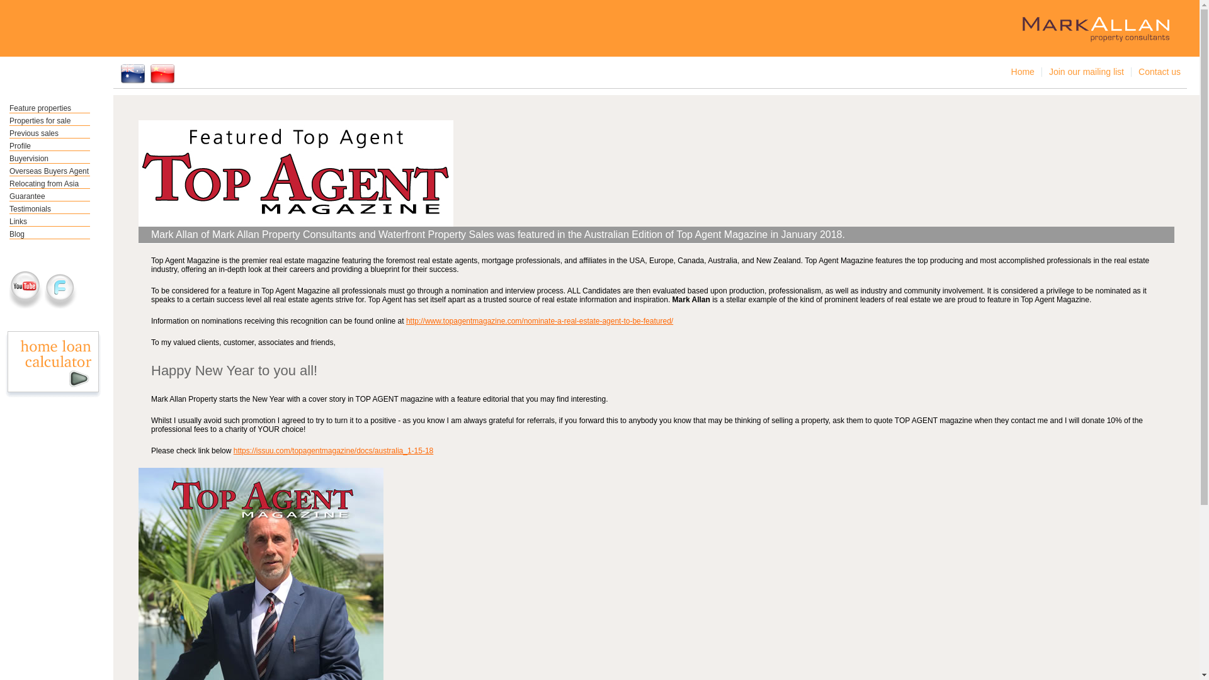  What do you see at coordinates (334, 451) in the screenshot?
I see `https://issuu.com/topagentmagazine/docs/australia_1-15-18` at bounding box center [334, 451].